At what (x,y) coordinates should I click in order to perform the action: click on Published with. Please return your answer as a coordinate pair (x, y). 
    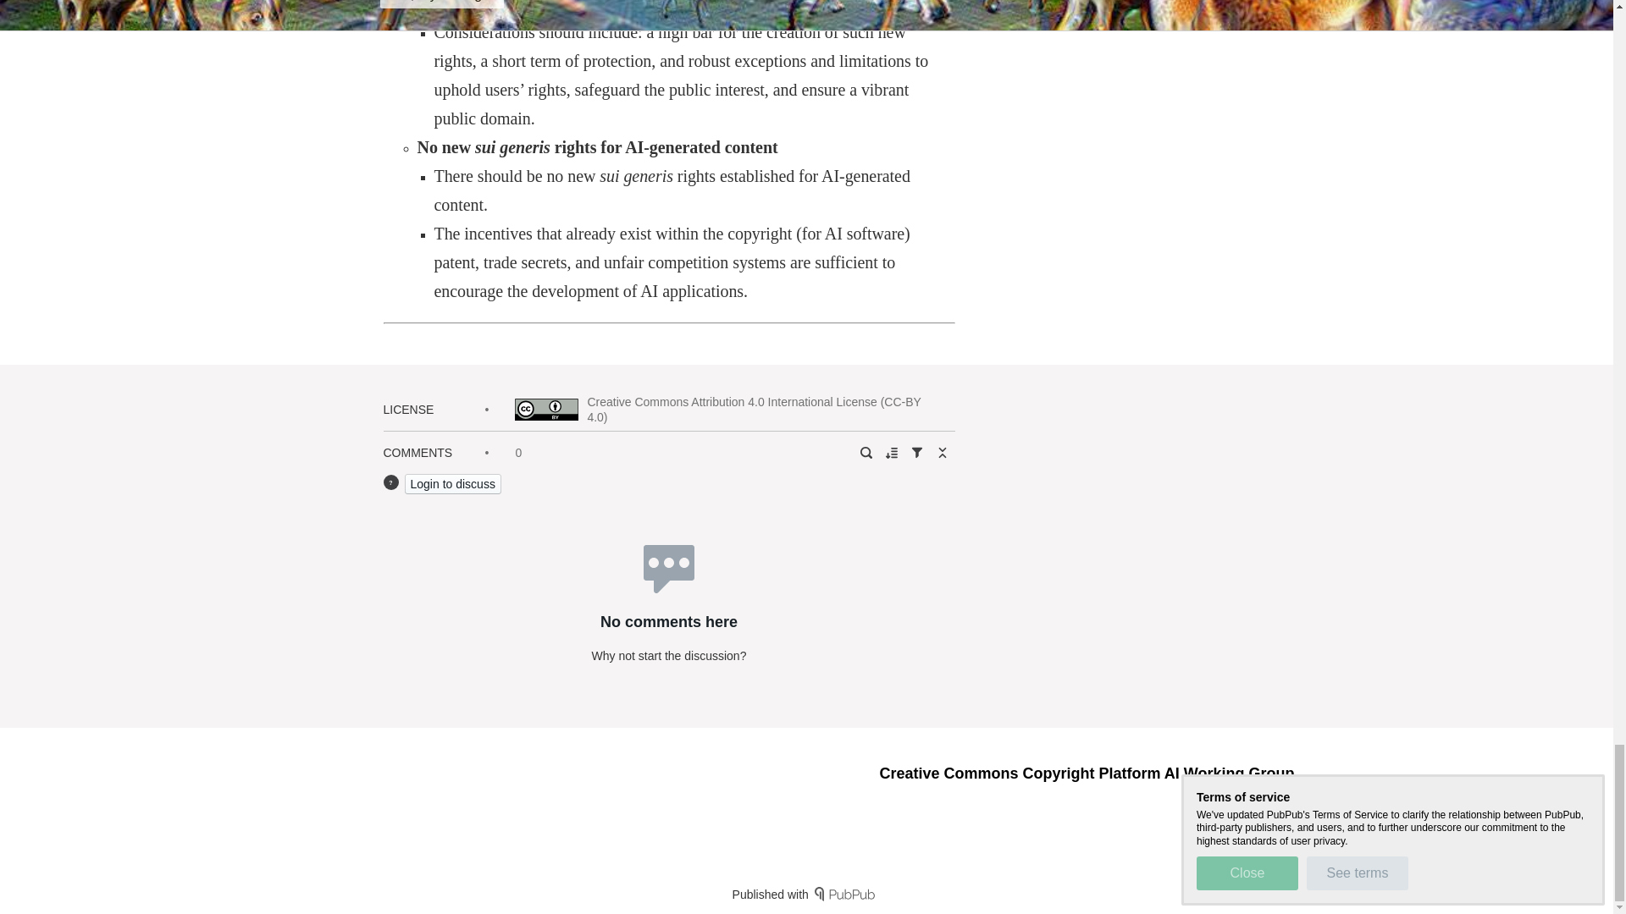
    Looking at the image, I should click on (806, 894).